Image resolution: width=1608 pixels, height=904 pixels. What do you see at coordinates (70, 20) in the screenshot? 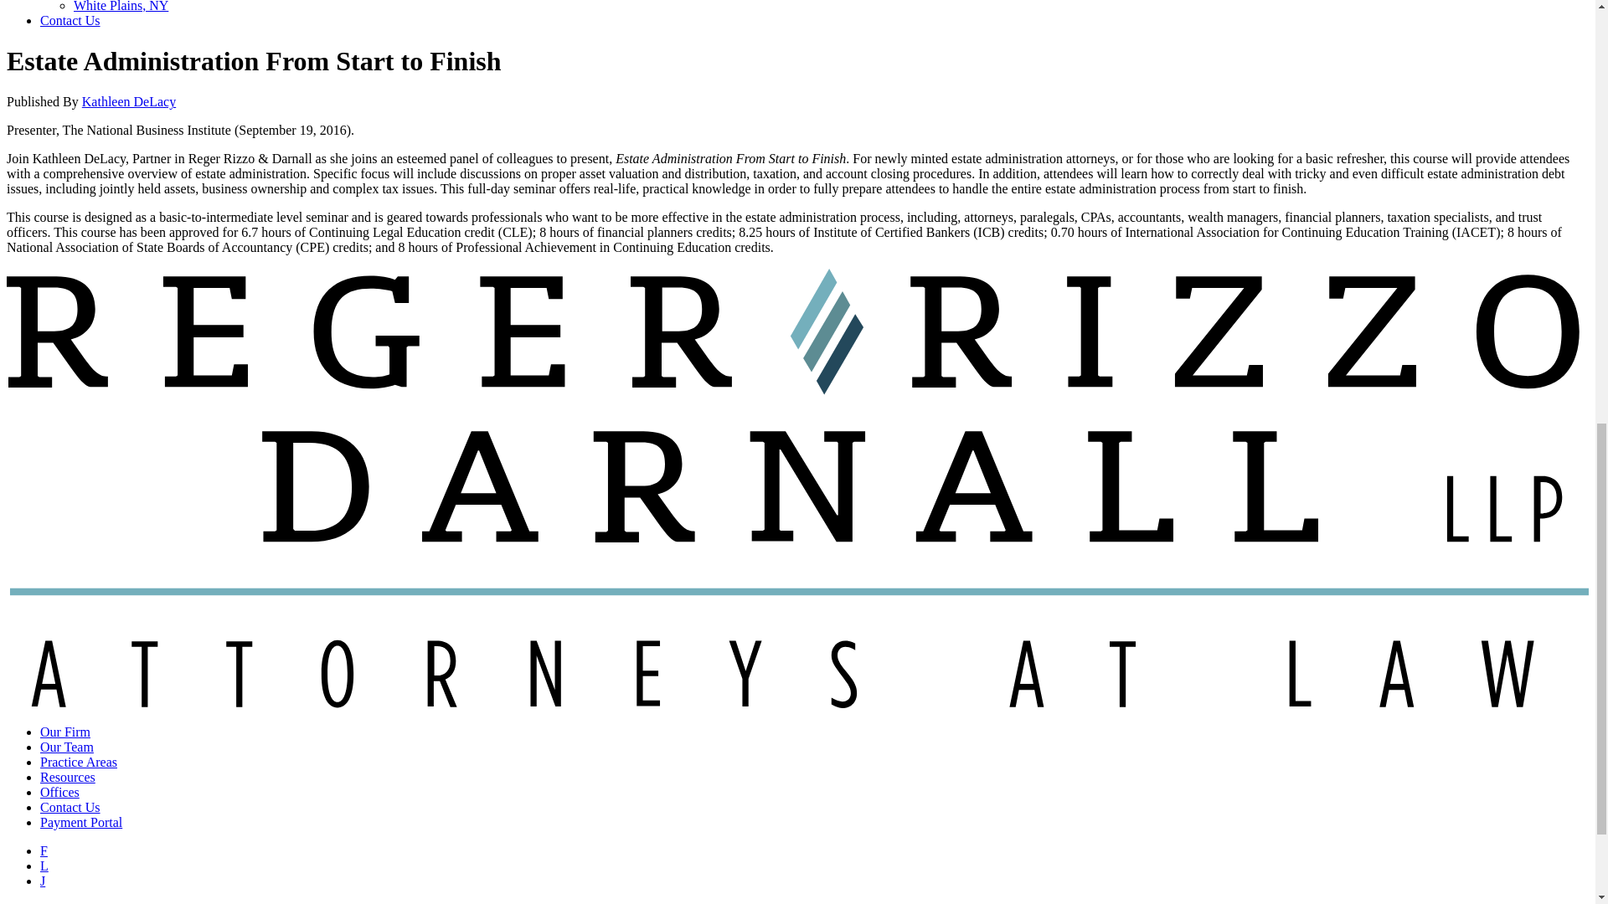
I see `Contact Us` at bounding box center [70, 20].